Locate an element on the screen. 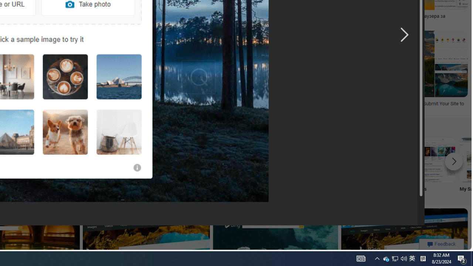  Web Searching | Computer Applications for Managers is located at coordinates (80, 106).